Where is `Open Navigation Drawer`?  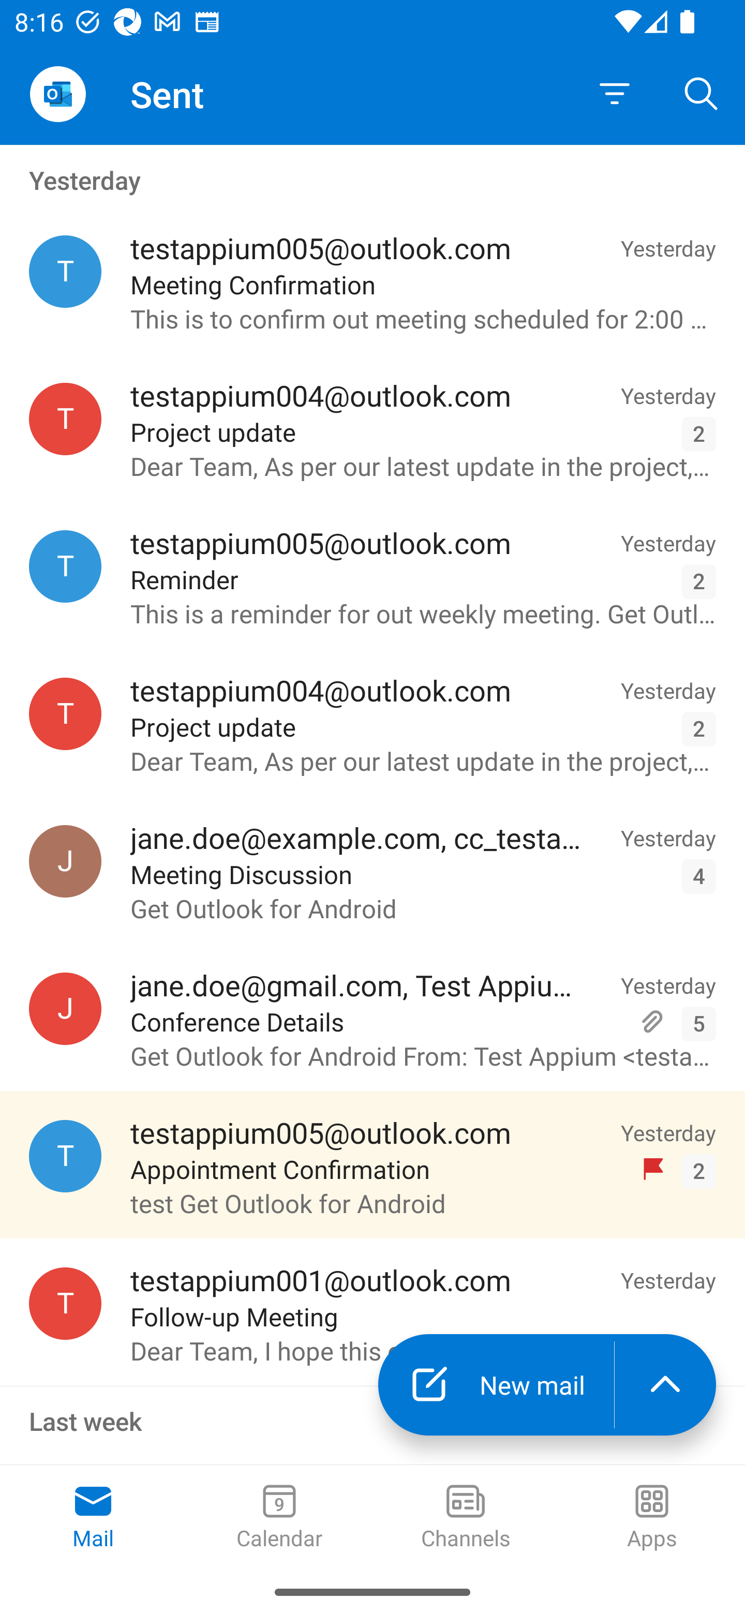 Open Navigation Drawer is located at coordinates (57, 94).